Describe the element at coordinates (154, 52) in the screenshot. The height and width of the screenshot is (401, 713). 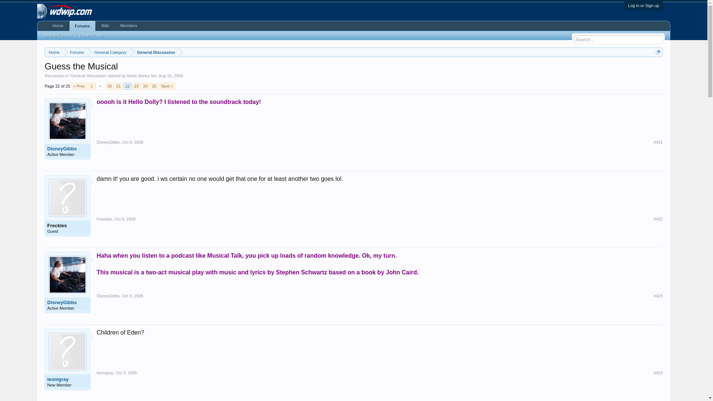
I see `General Discussion` at that location.